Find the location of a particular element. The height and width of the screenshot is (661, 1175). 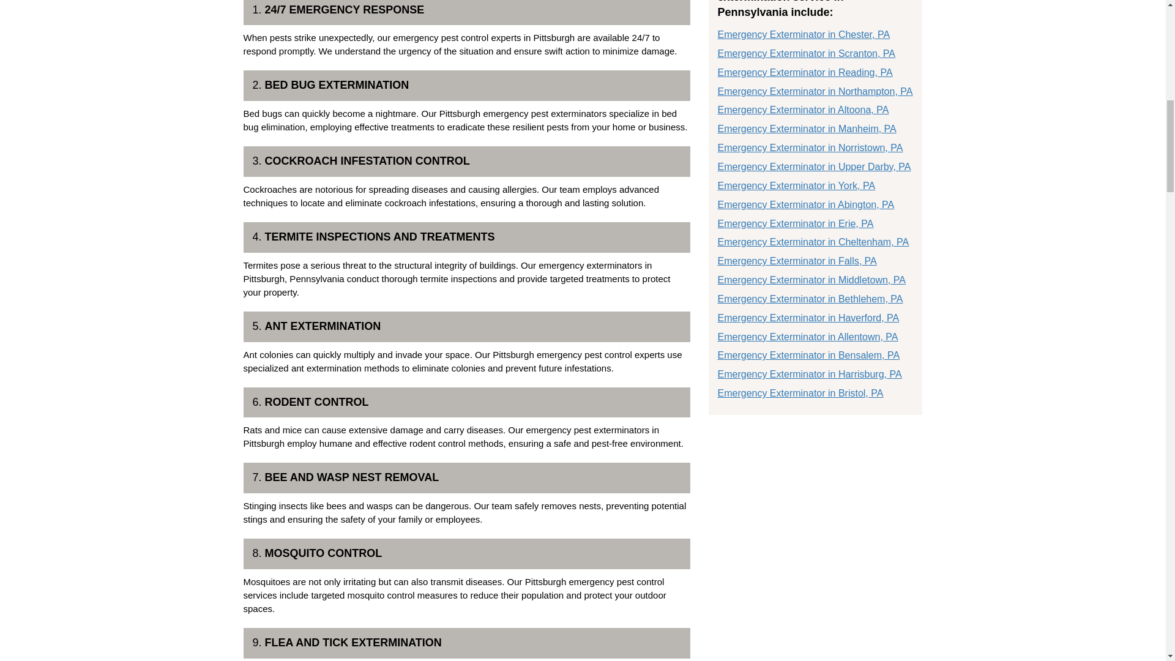

Emergency Exterminator in Bethlehem, PA is located at coordinates (809, 299).